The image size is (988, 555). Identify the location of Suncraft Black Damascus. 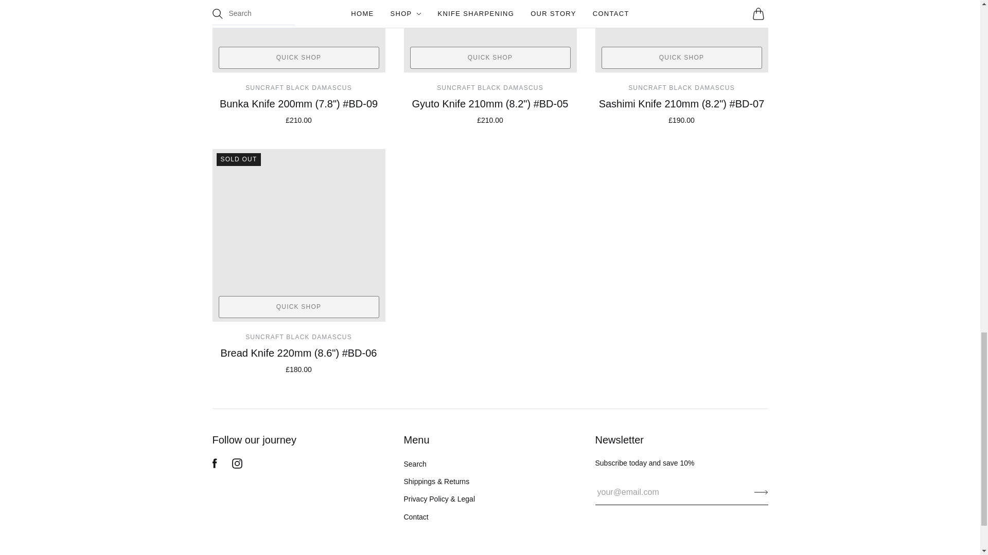
(298, 88).